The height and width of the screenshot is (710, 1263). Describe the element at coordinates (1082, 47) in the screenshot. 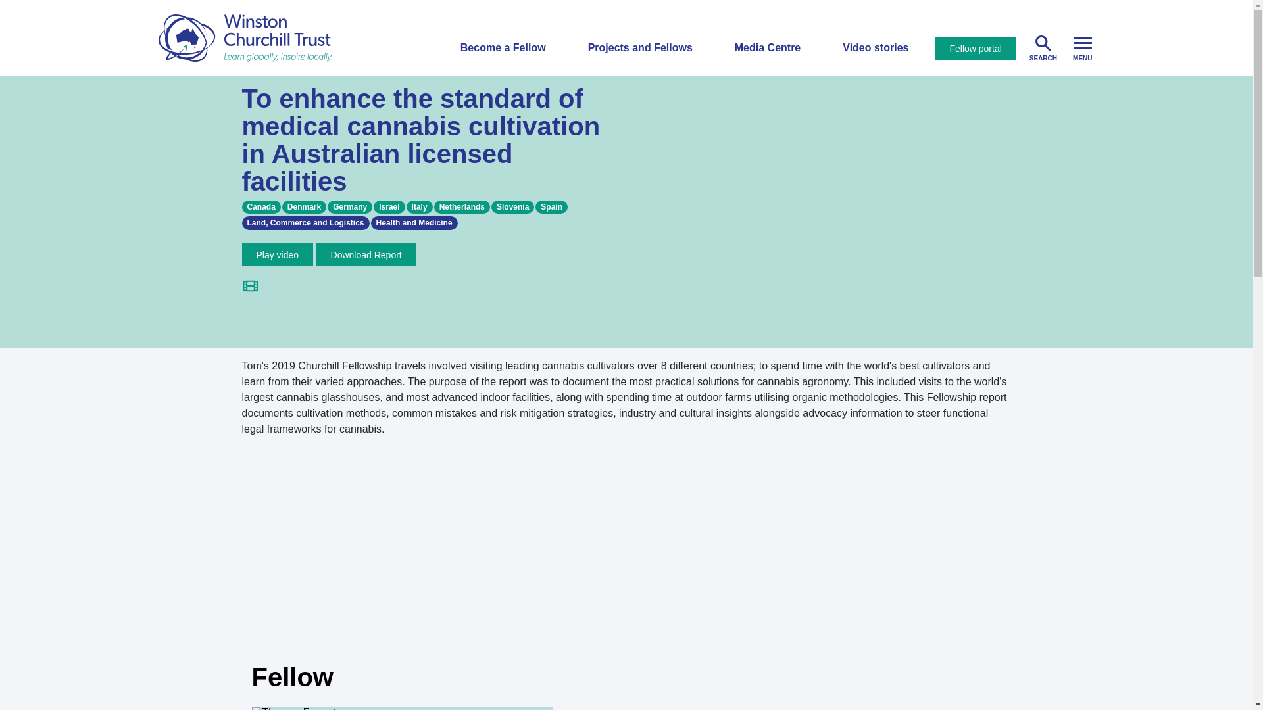

I see `MENU` at that location.